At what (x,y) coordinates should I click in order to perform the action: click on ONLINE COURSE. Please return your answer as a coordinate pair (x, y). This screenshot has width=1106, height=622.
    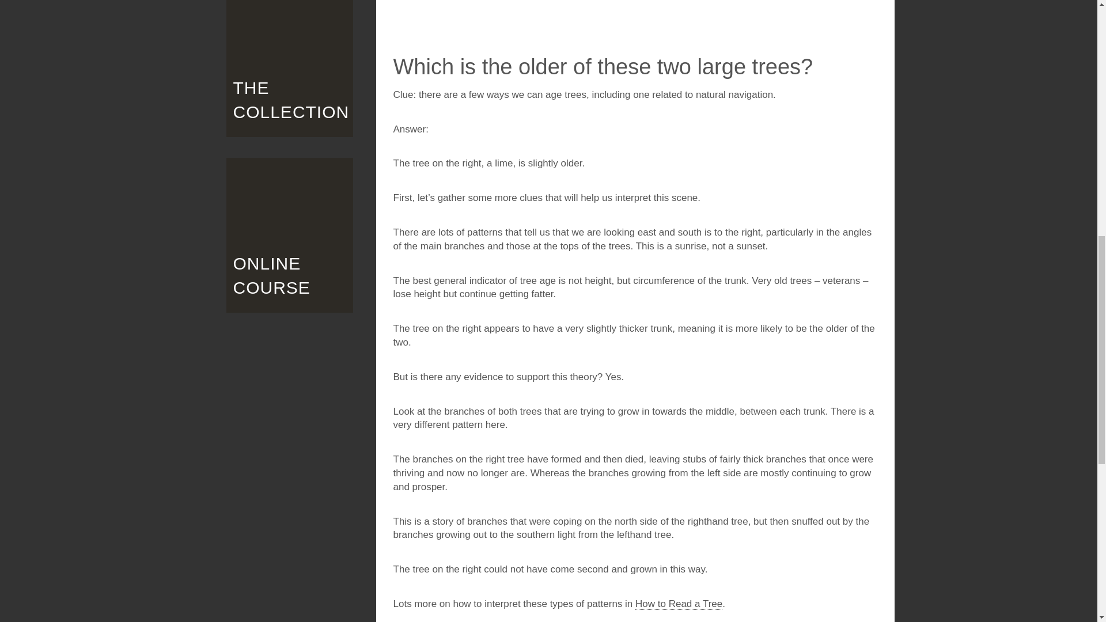
    Looking at the image, I should click on (289, 235).